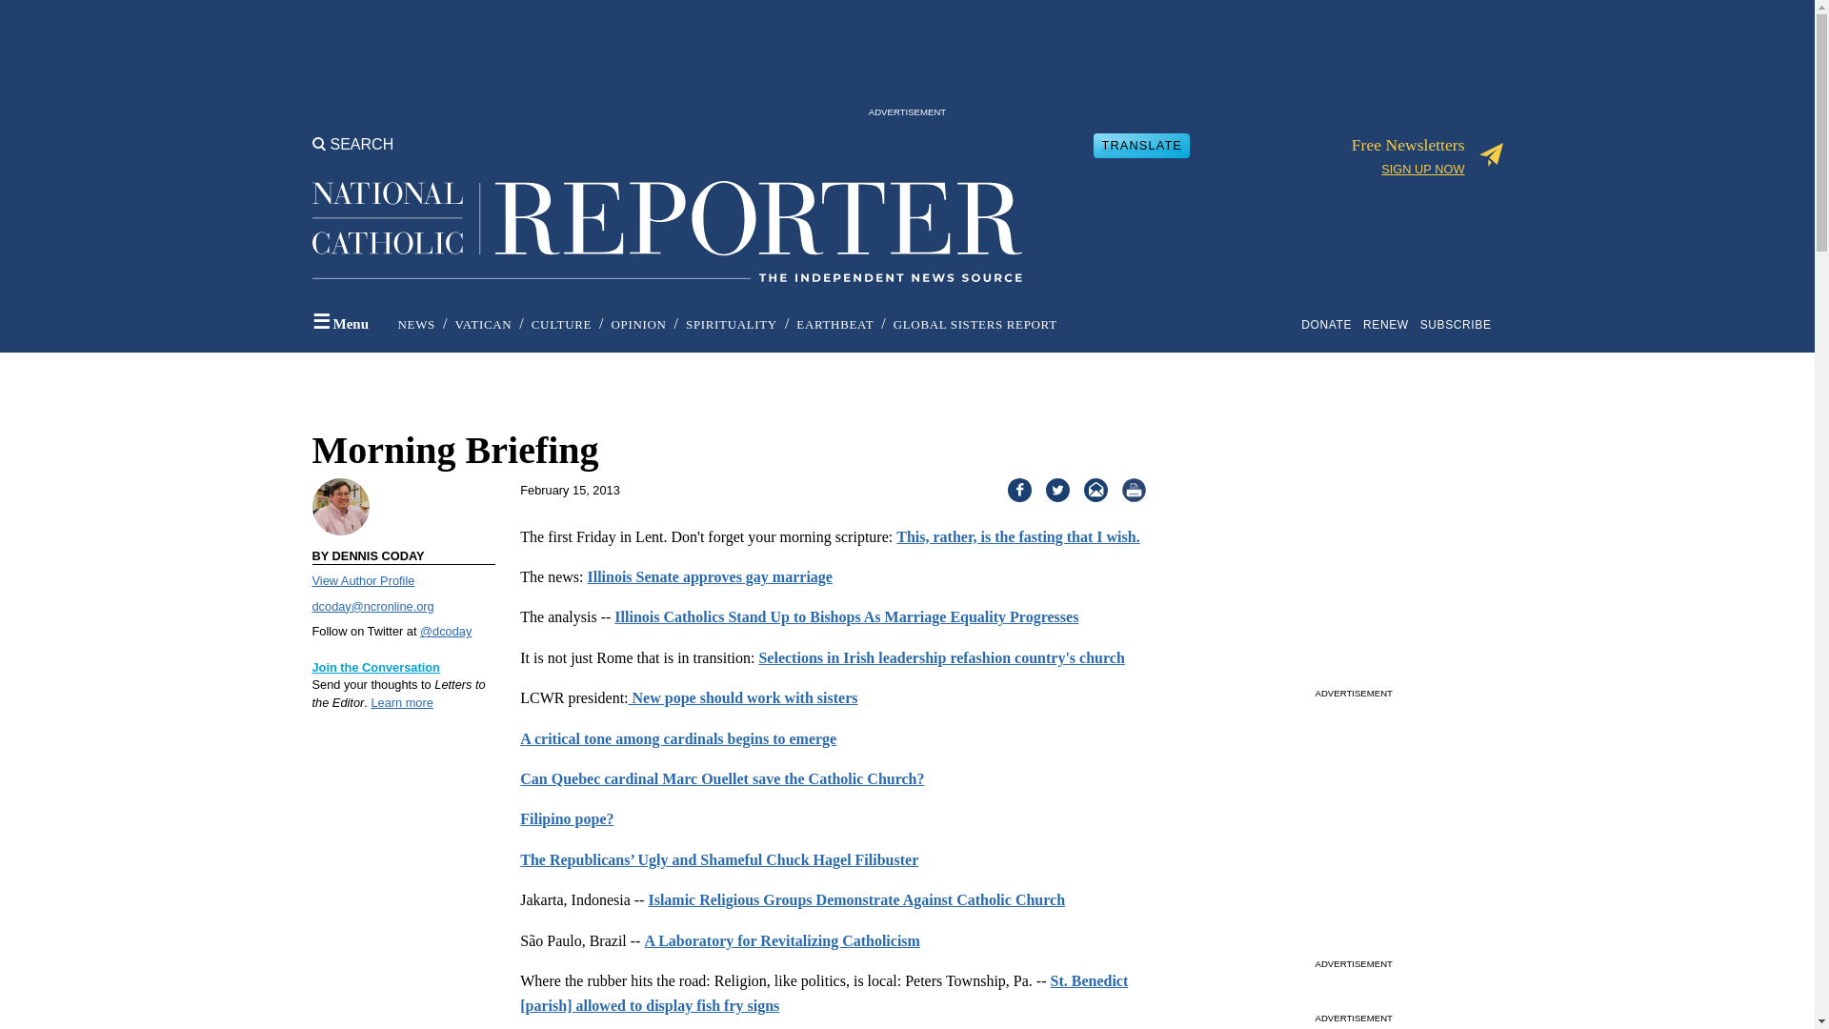 Image resolution: width=1829 pixels, height=1029 pixels. I want to click on 3rd party ad content, so click(906, 57).